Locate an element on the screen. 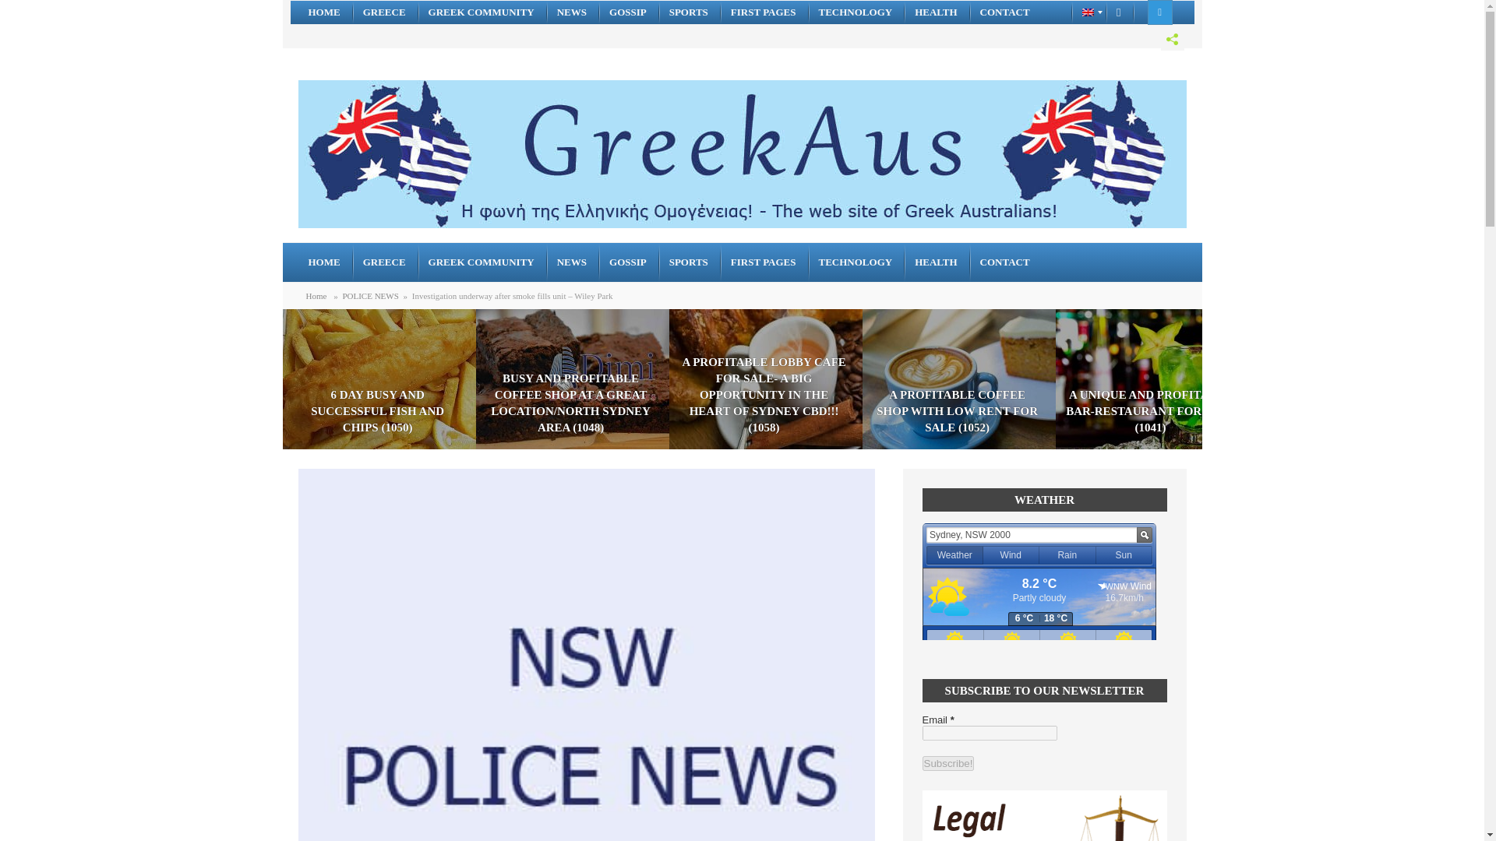 This screenshot has width=1496, height=841. HOME is located at coordinates (324, 12).